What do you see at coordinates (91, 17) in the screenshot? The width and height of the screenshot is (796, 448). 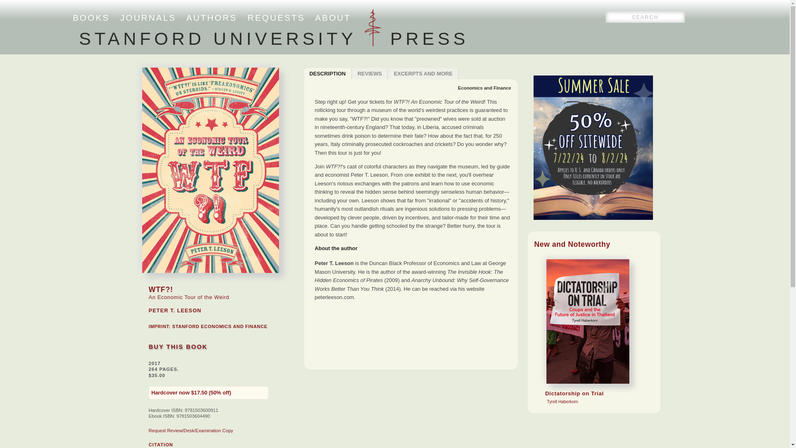 I see `CITATION` at bounding box center [91, 17].